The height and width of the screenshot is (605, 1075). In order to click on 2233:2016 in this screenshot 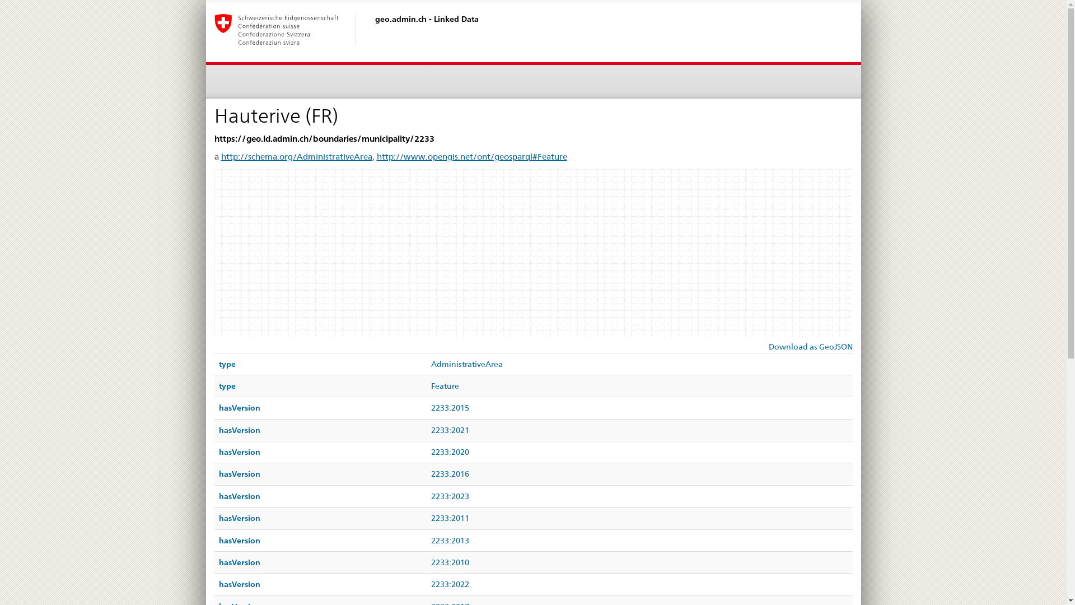, I will do `click(450, 474)`.